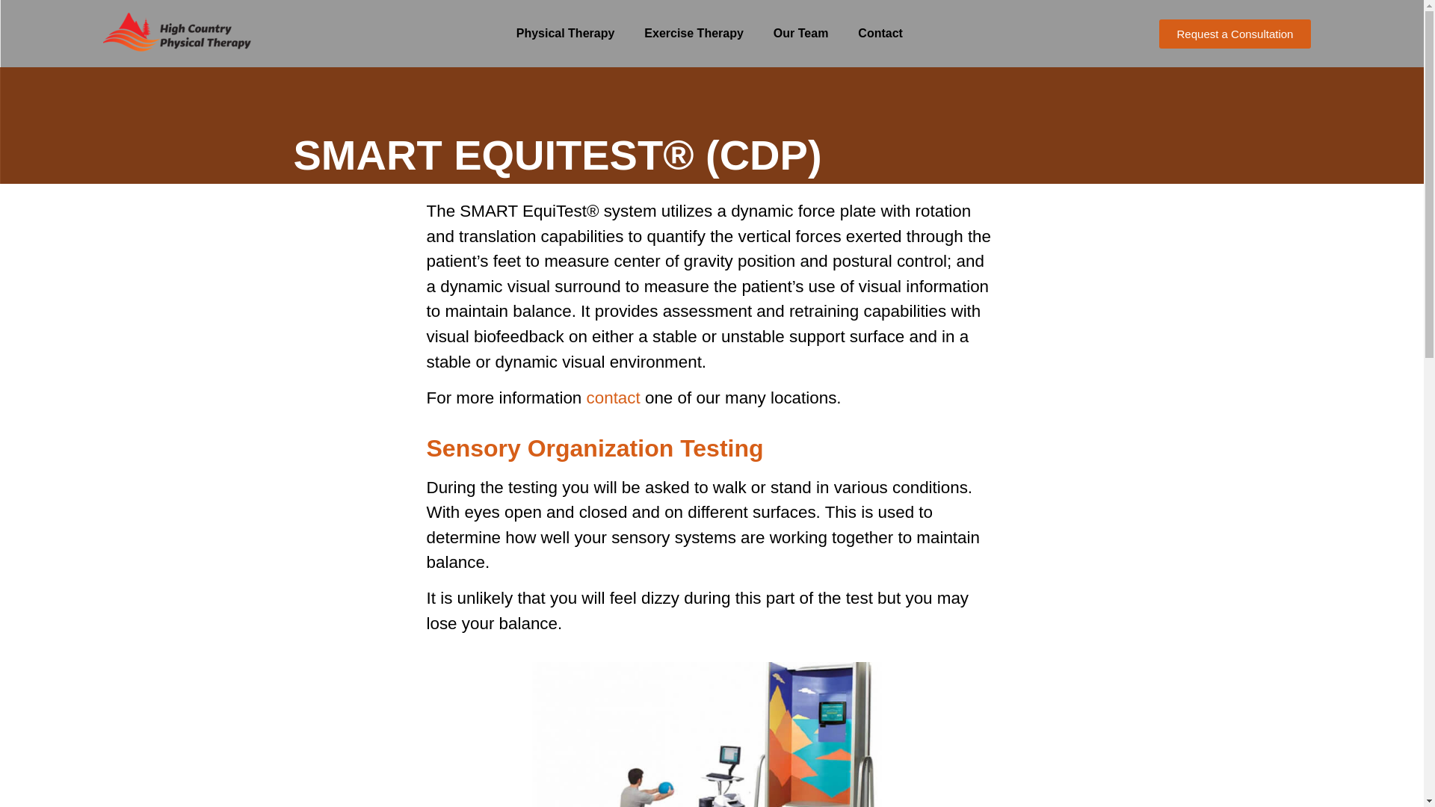 This screenshot has width=1435, height=807. What do you see at coordinates (880, 33) in the screenshot?
I see `Contact` at bounding box center [880, 33].